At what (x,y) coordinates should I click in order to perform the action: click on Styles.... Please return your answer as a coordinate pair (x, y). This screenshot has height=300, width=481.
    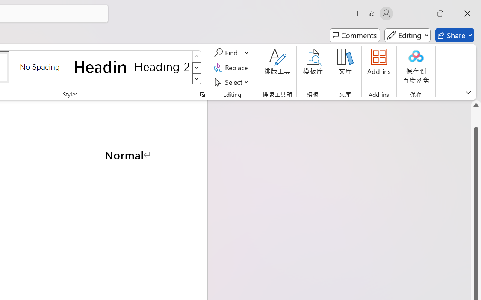
    Looking at the image, I should click on (202, 94).